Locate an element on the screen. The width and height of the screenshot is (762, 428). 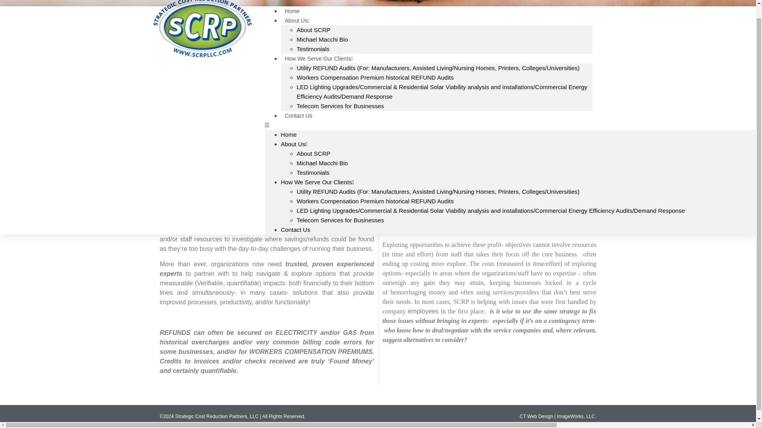
Michael Macchi Bio is located at coordinates (322, 39).